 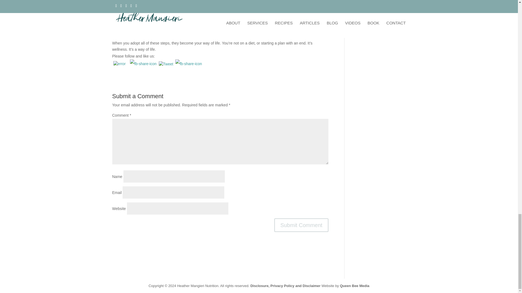 What do you see at coordinates (143, 64) in the screenshot?
I see `Facebook Share` at bounding box center [143, 64].